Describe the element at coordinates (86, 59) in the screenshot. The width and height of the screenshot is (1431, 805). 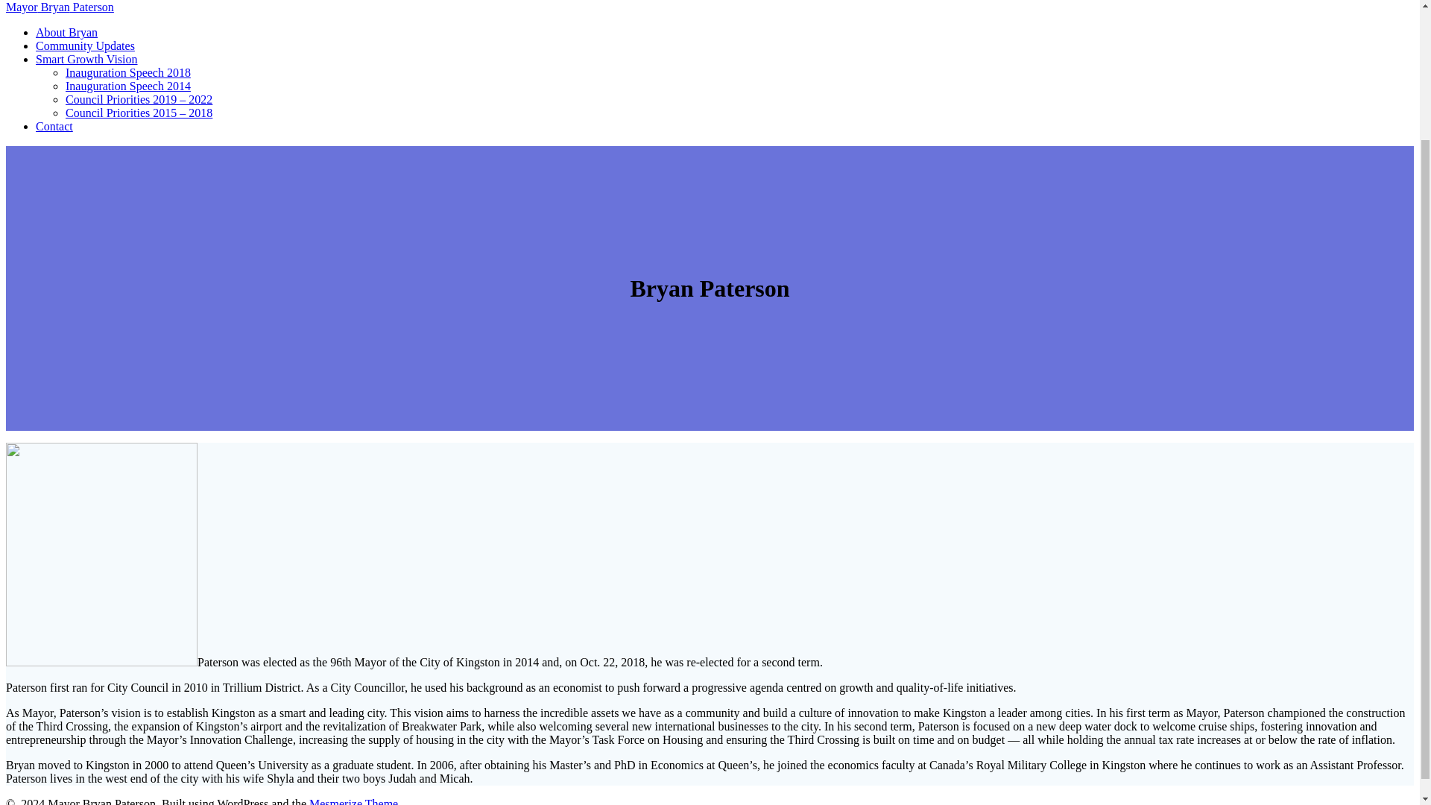
I see `Smart Growth Vision` at that location.